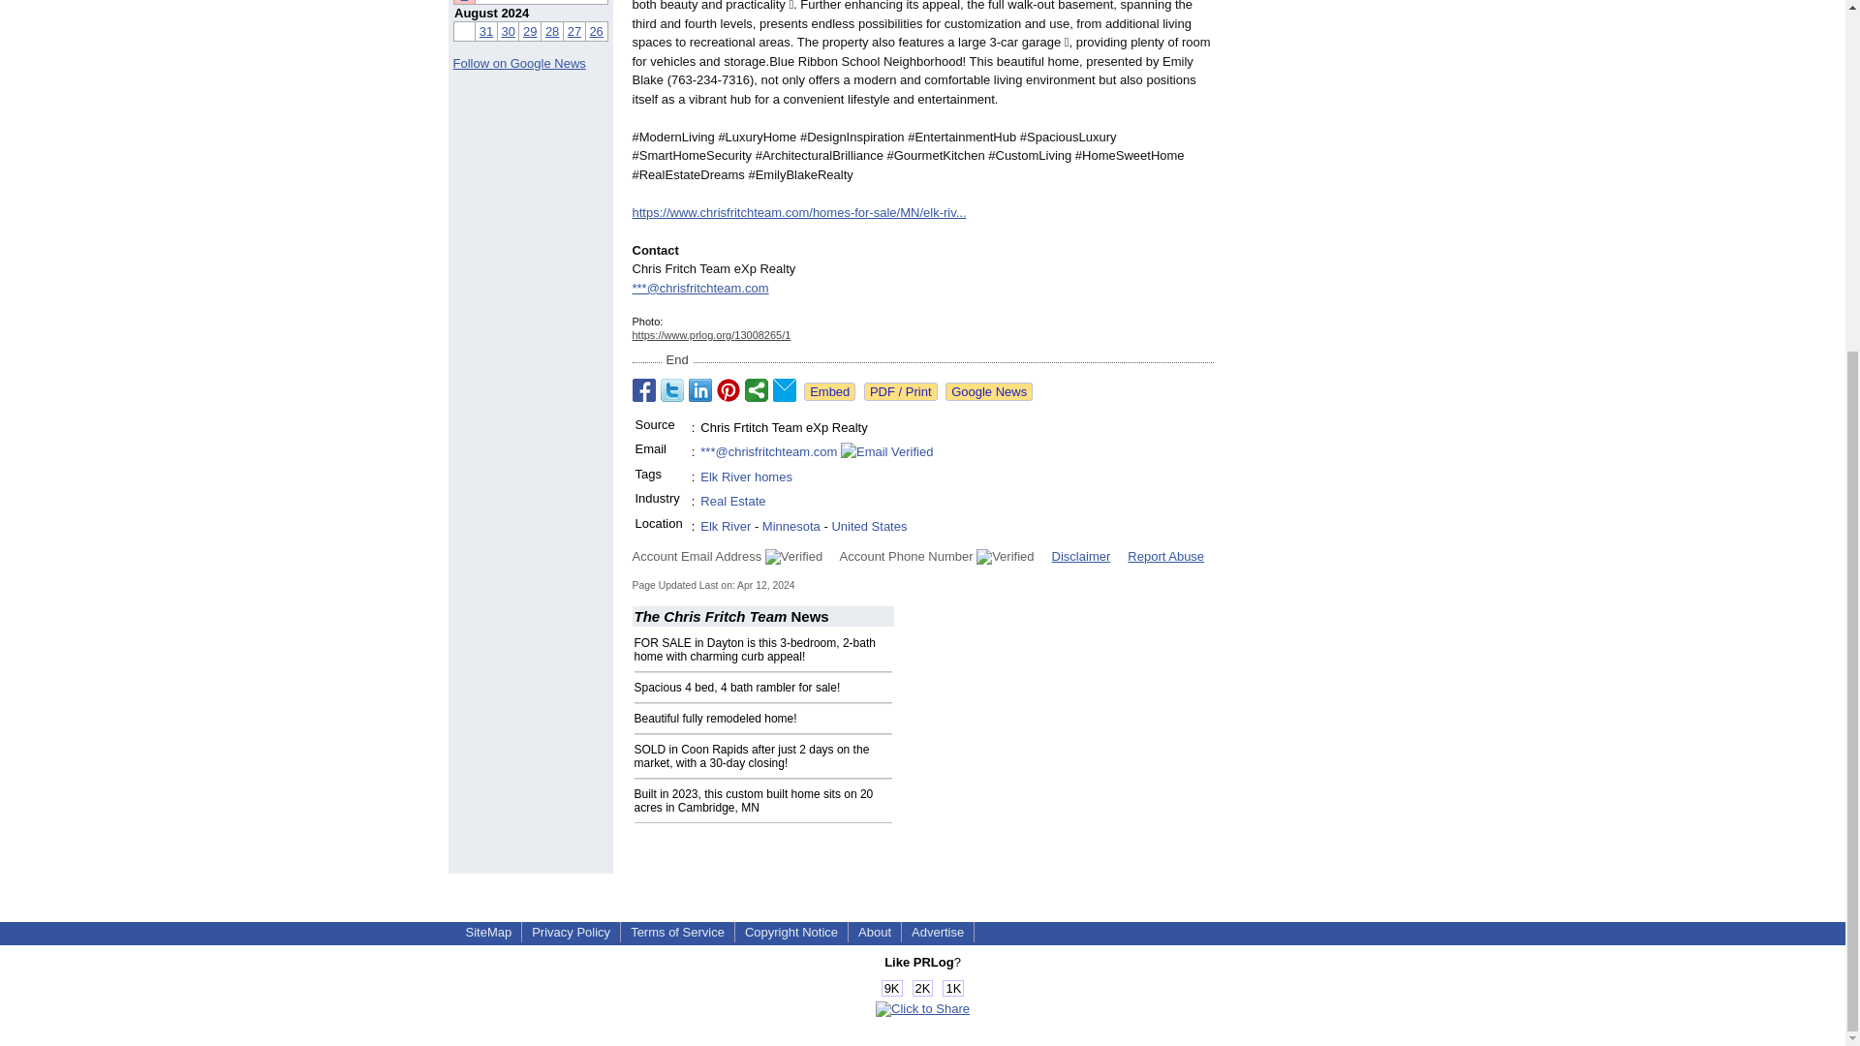 This screenshot has width=1860, height=1046. I want to click on Follow on Google News, so click(519, 64).